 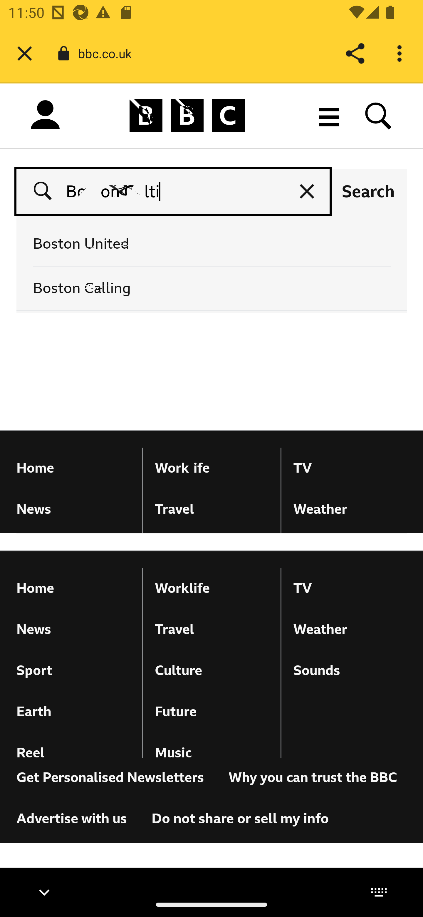 What do you see at coordinates (109, 53) in the screenshot?
I see `bbc.co.uk` at bounding box center [109, 53].